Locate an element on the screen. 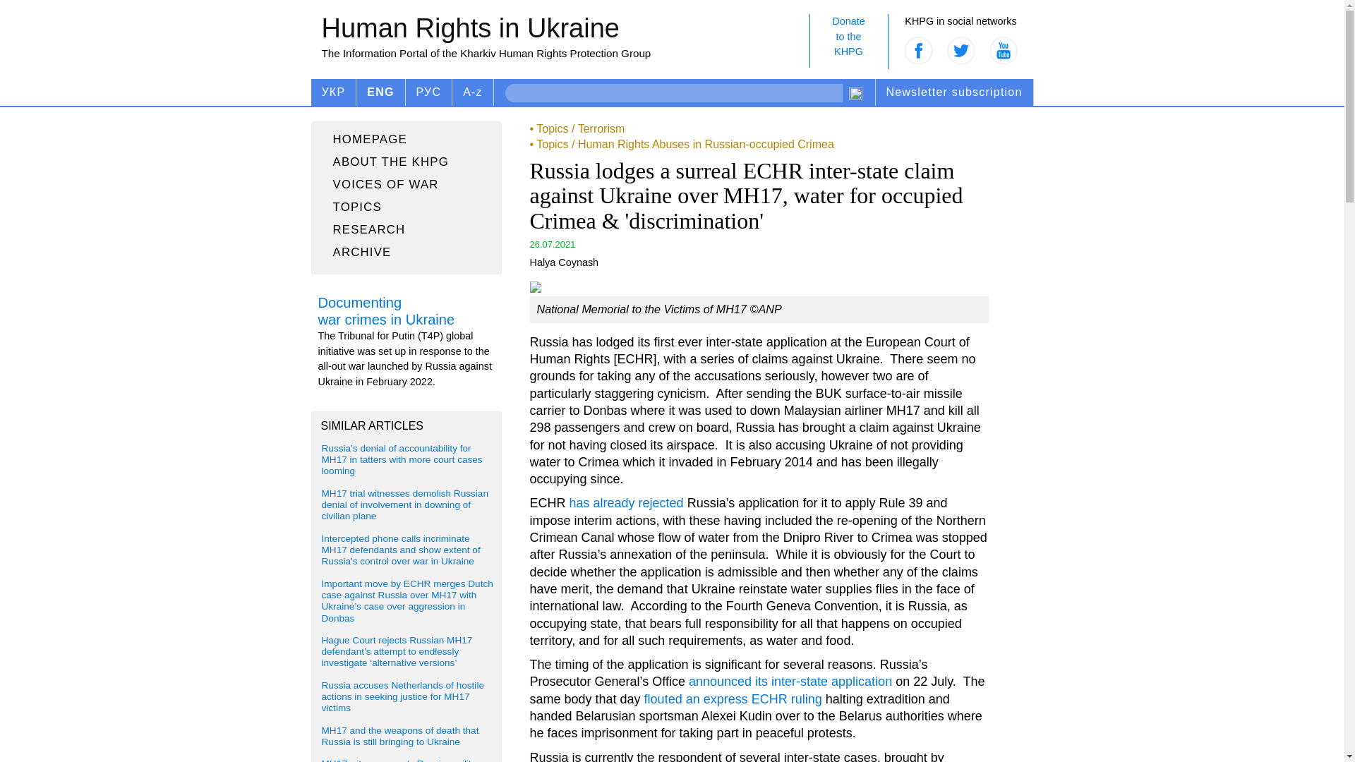 The width and height of the screenshot is (1355, 762). Newsletter subscription is located at coordinates (954, 92).